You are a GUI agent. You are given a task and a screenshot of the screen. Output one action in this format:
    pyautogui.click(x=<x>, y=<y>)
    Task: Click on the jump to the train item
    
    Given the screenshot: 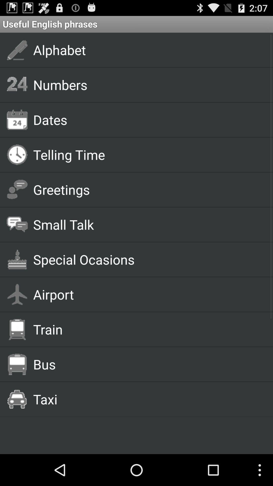 What is the action you would take?
    pyautogui.click(x=147, y=329)
    